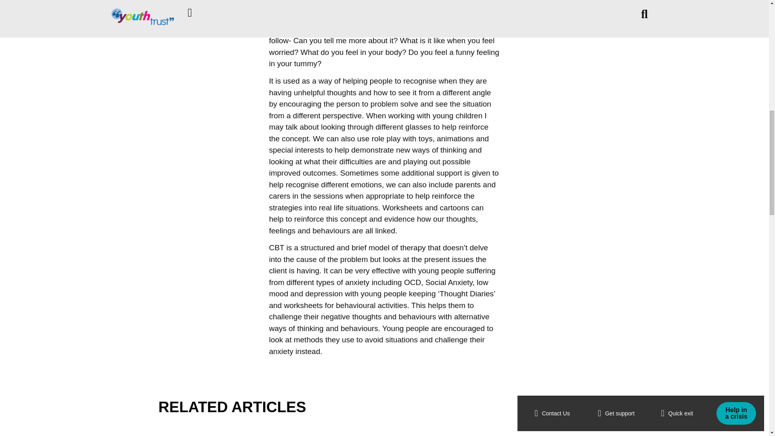 This screenshot has width=775, height=436. What do you see at coordinates (591, 408) in the screenshot?
I see `View all` at bounding box center [591, 408].